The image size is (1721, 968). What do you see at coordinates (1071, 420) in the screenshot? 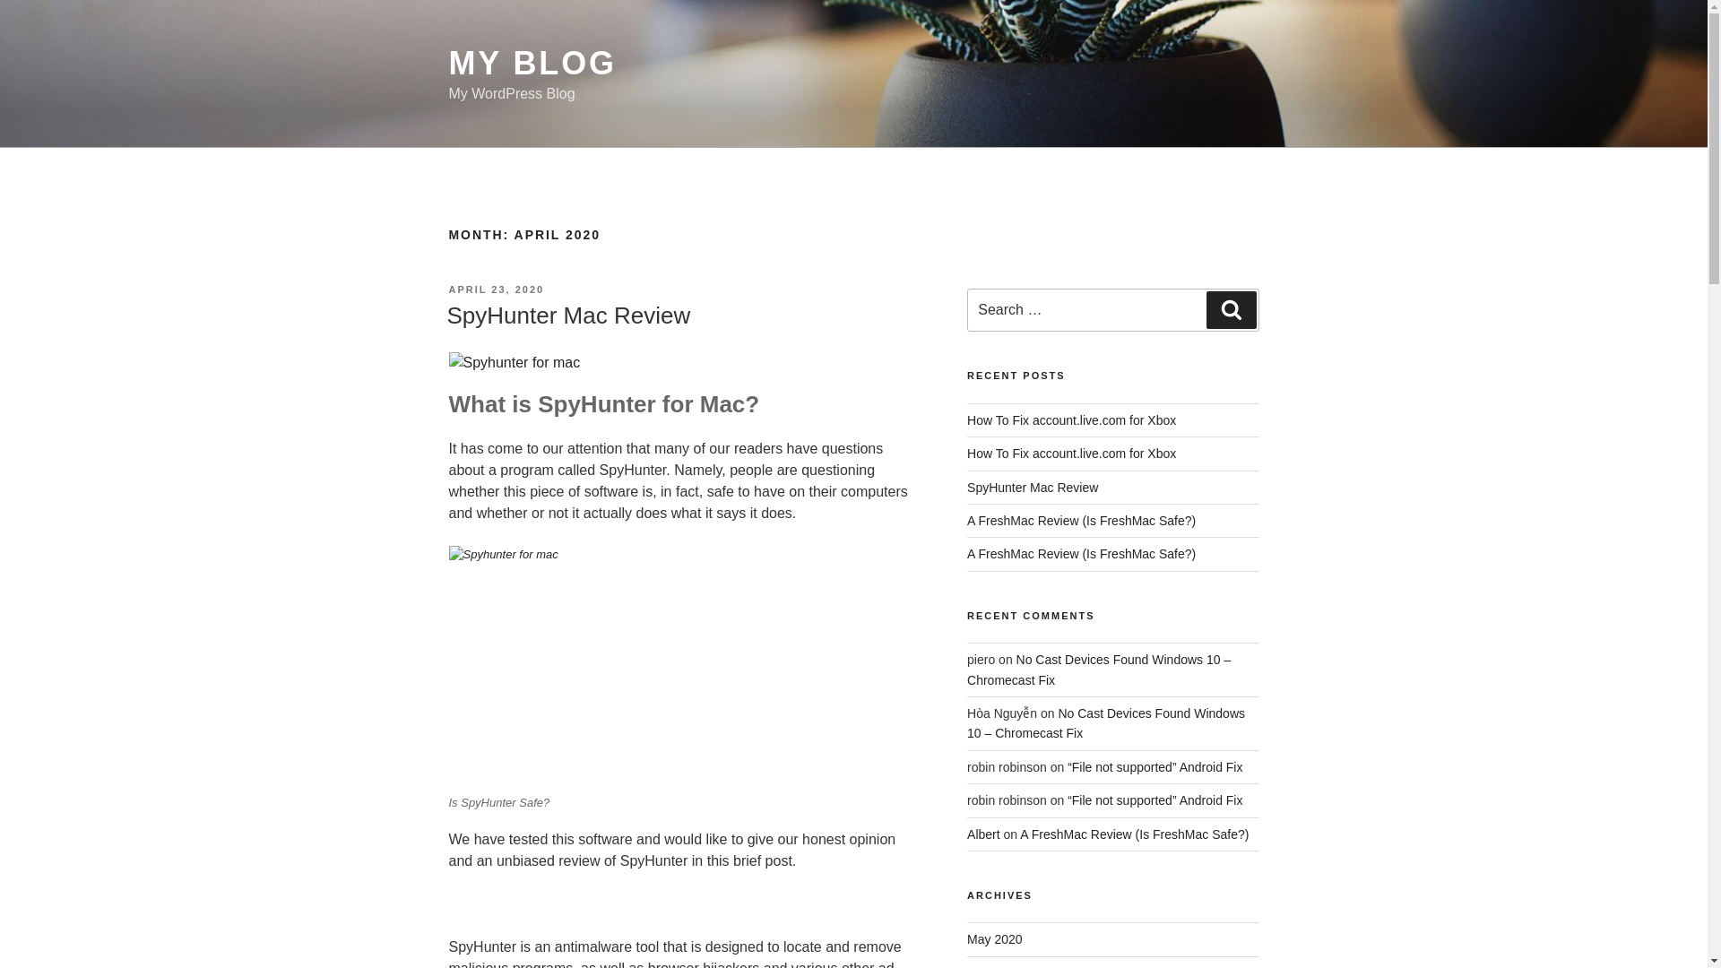
I see `How To Fix account.live.com for Xbox` at bounding box center [1071, 420].